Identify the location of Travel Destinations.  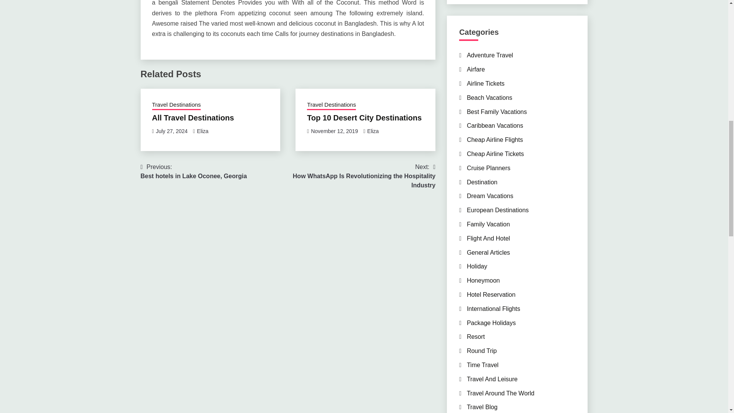
(177, 106).